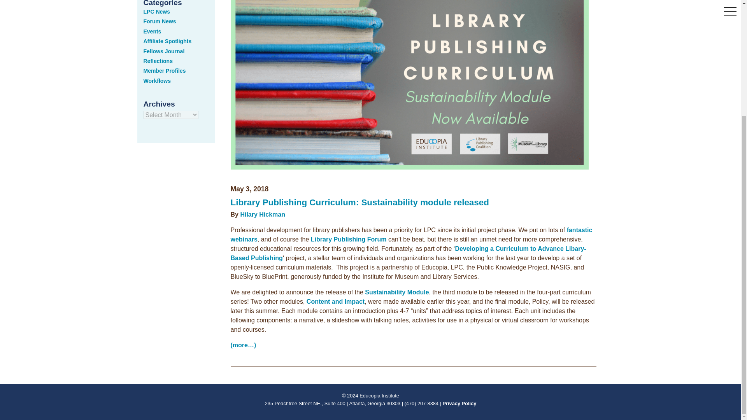 The width and height of the screenshot is (747, 420). I want to click on LPC News, so click(156, 11).